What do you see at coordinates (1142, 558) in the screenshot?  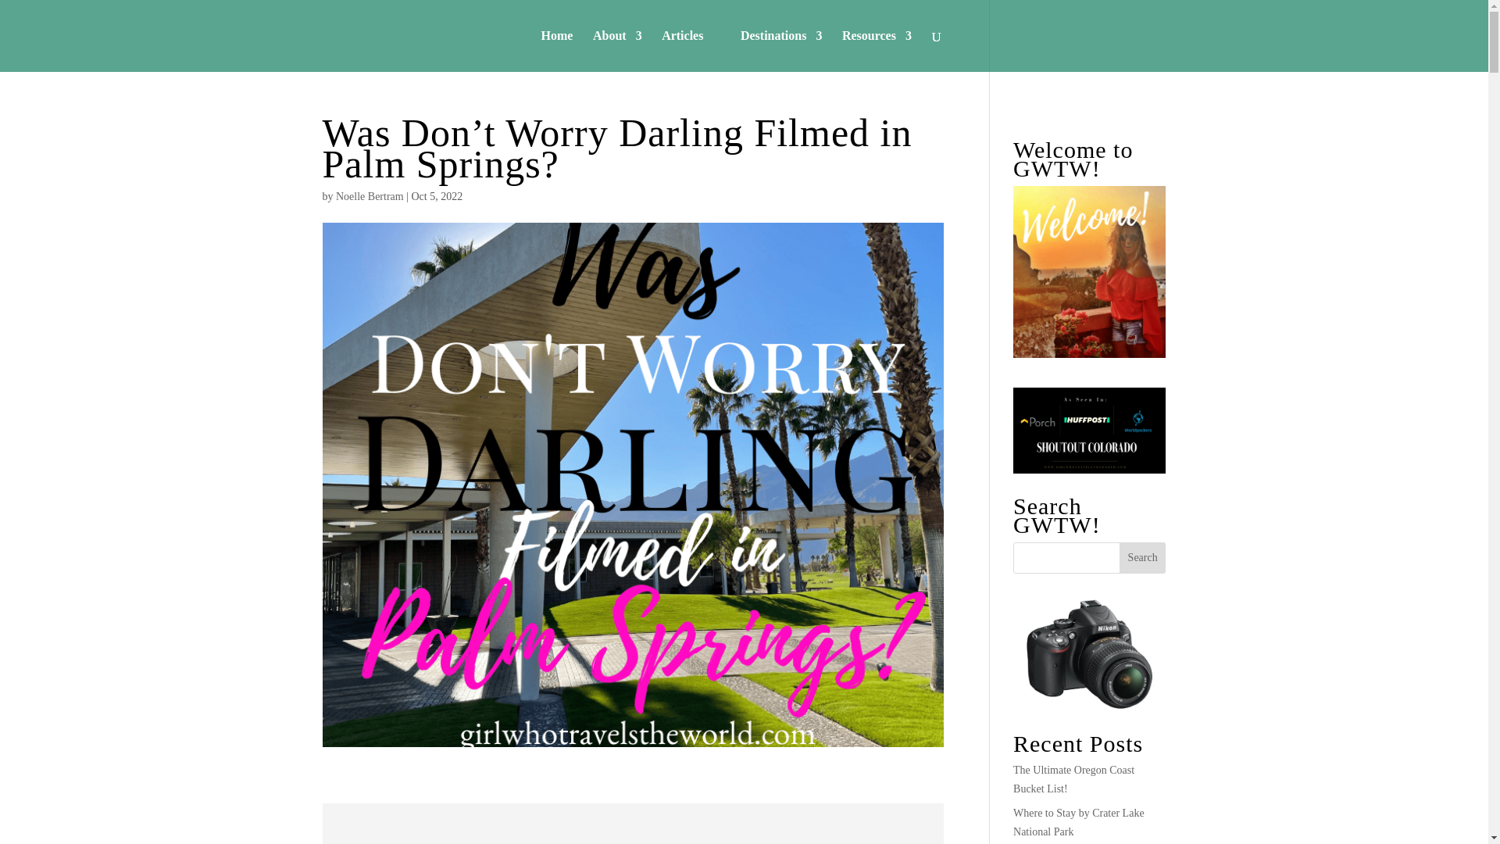 I see `Search` at bounding box center [1142, 558].